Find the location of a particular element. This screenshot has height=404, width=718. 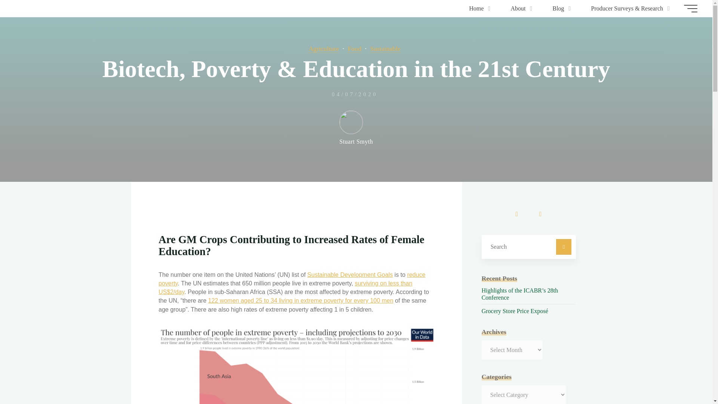

Read more is located at coordinates (356, 134).